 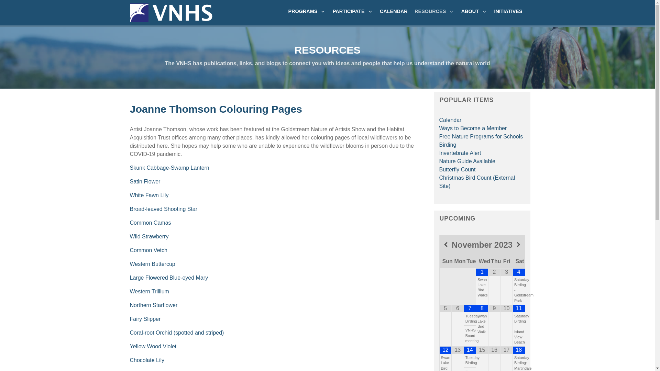 I want to click on Calendar, so click(x=450, y=120).